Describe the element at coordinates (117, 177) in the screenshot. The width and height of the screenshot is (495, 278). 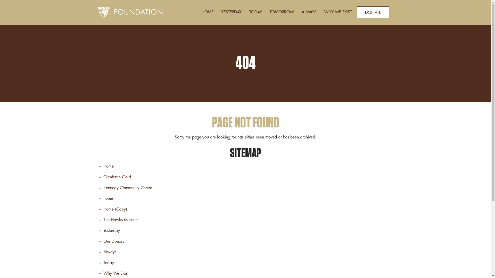
I see `Glenferrie Gold` at that location.